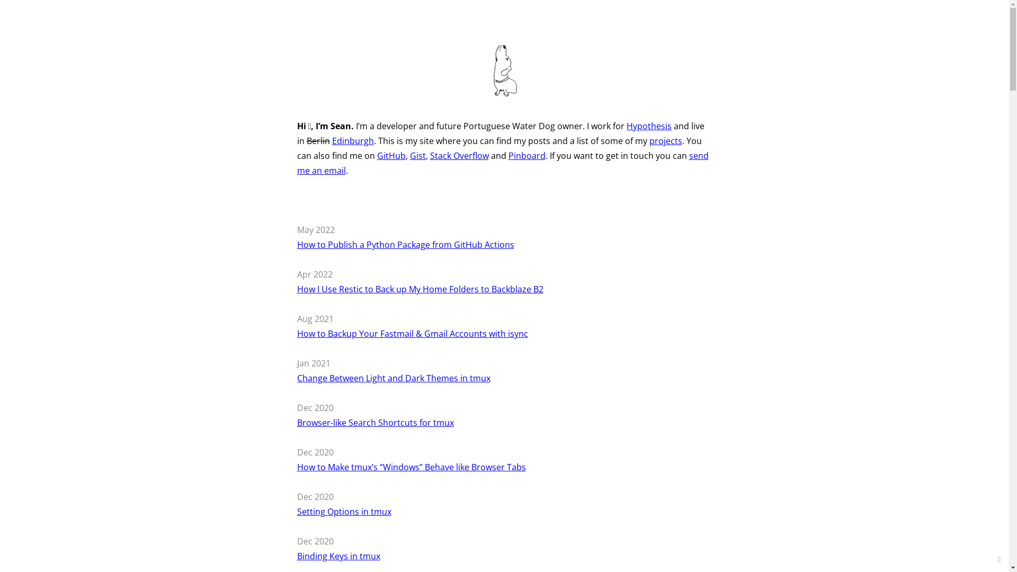 The width and height of the screenshot is (1017, 572). I want to click on How to Backup Your Fastmail & Gmail Accounts with isync, so click(412, 334).